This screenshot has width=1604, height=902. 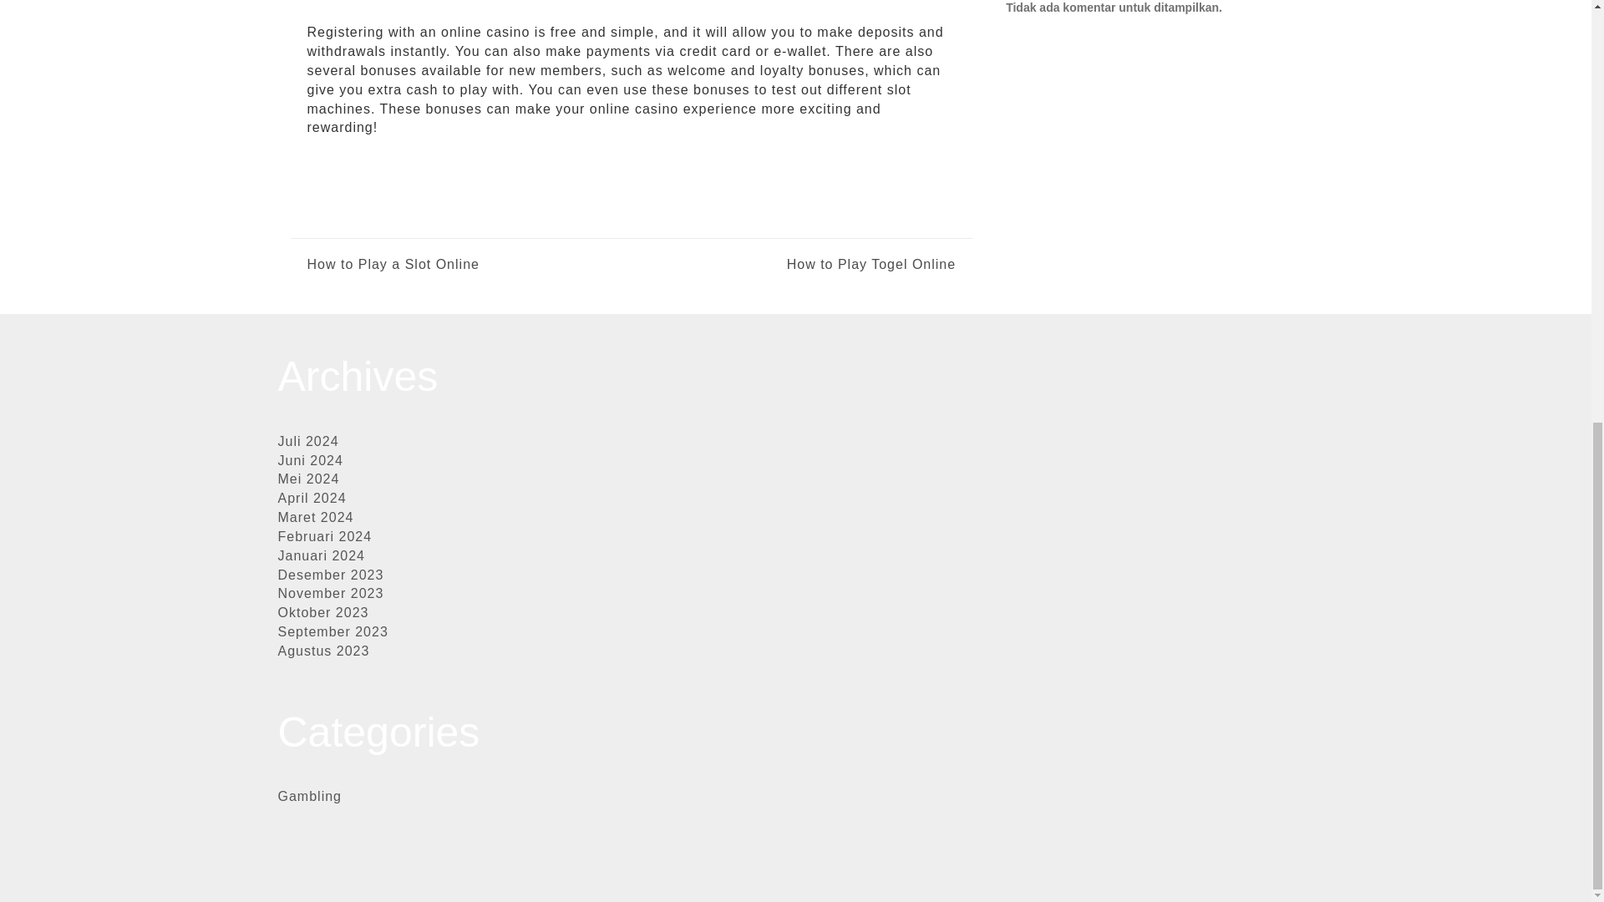 What do you see at coordinates (312, 498) in the screenshot?
I see `April 2024` at bounding box center [312, 498].